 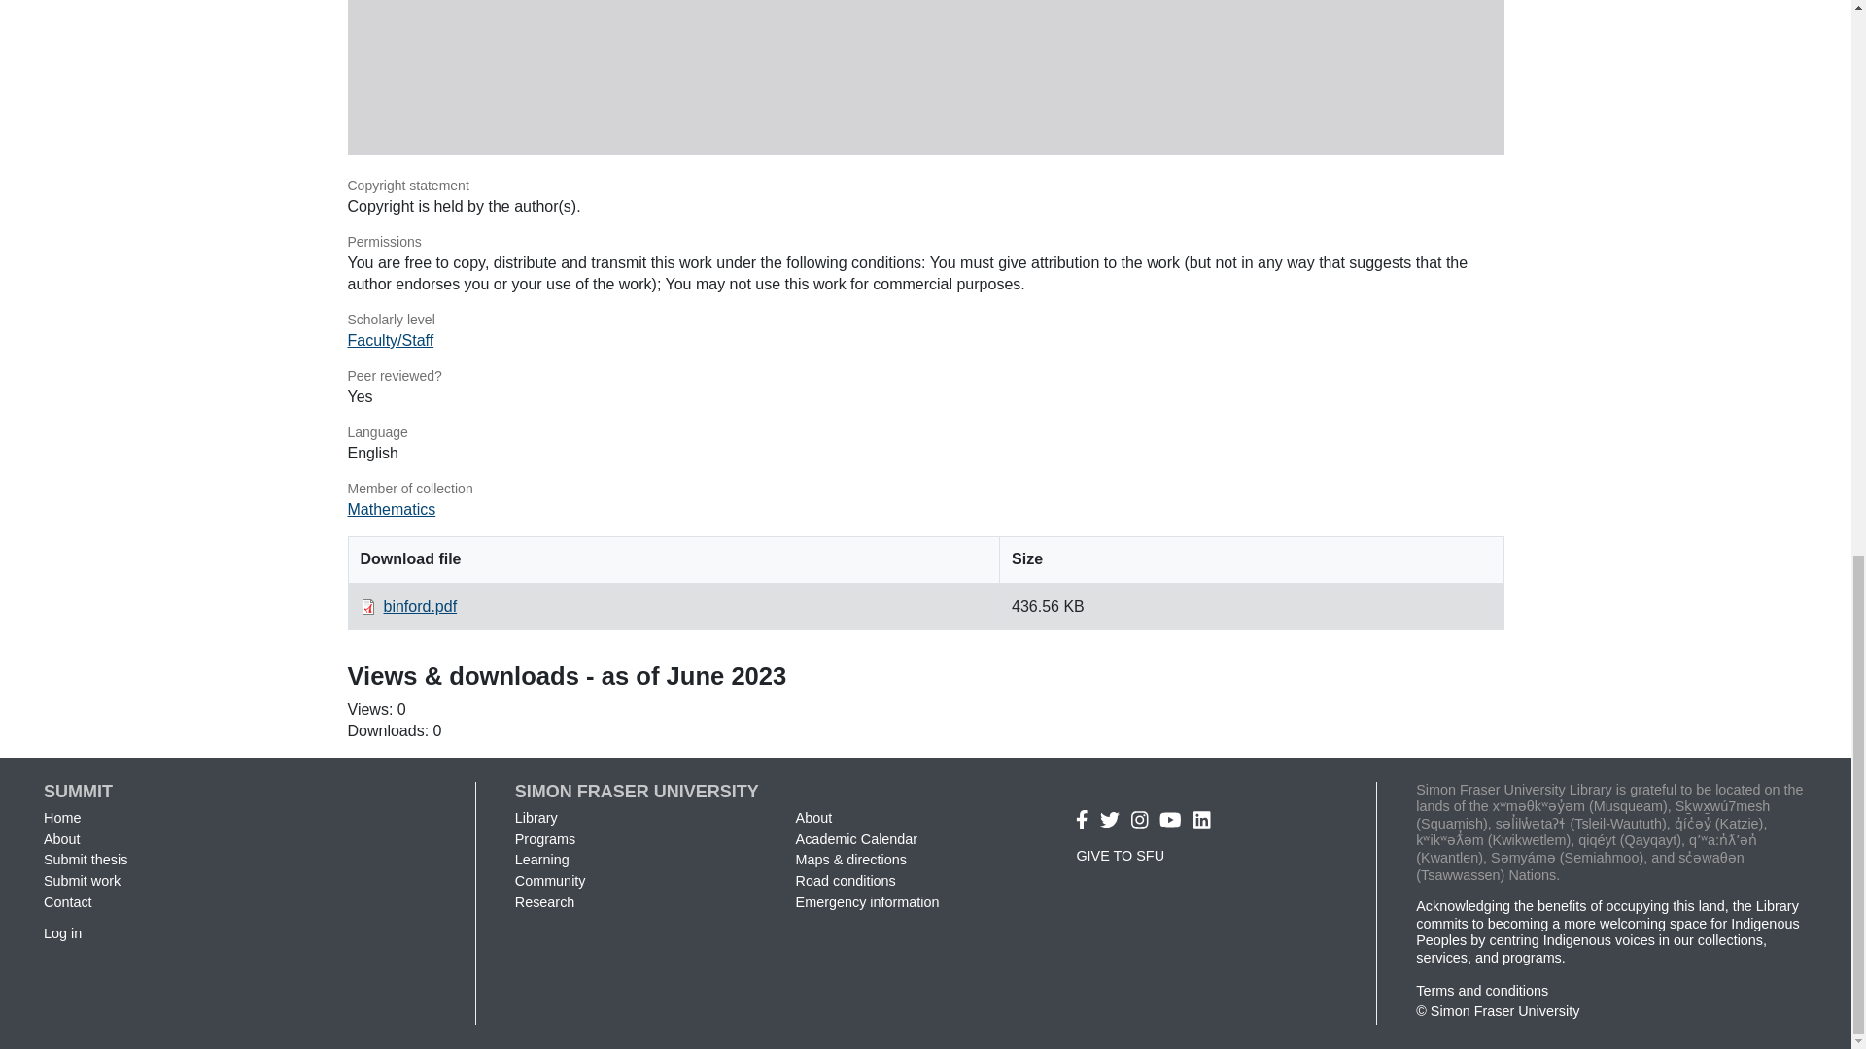 I want to click on Home, so click(x=61, y=817).